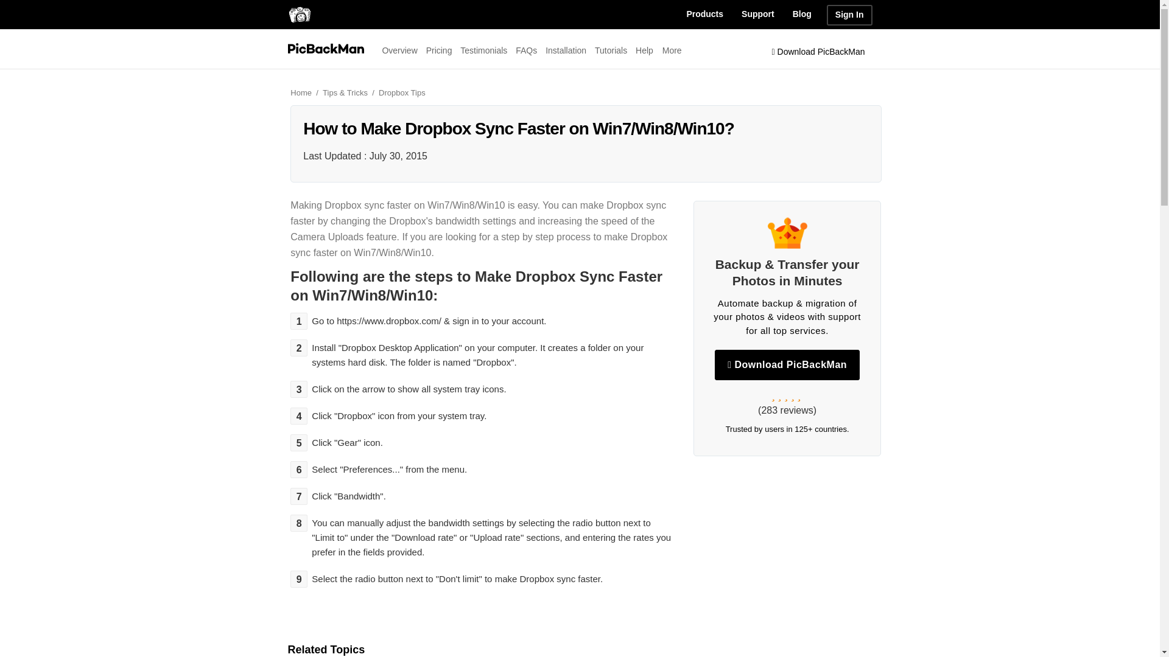 Image resolution: width=1169 pixels, height=657 pixels. Describe the element at coordinates (757, 15) in the screenshot. I see `Support` at that location.